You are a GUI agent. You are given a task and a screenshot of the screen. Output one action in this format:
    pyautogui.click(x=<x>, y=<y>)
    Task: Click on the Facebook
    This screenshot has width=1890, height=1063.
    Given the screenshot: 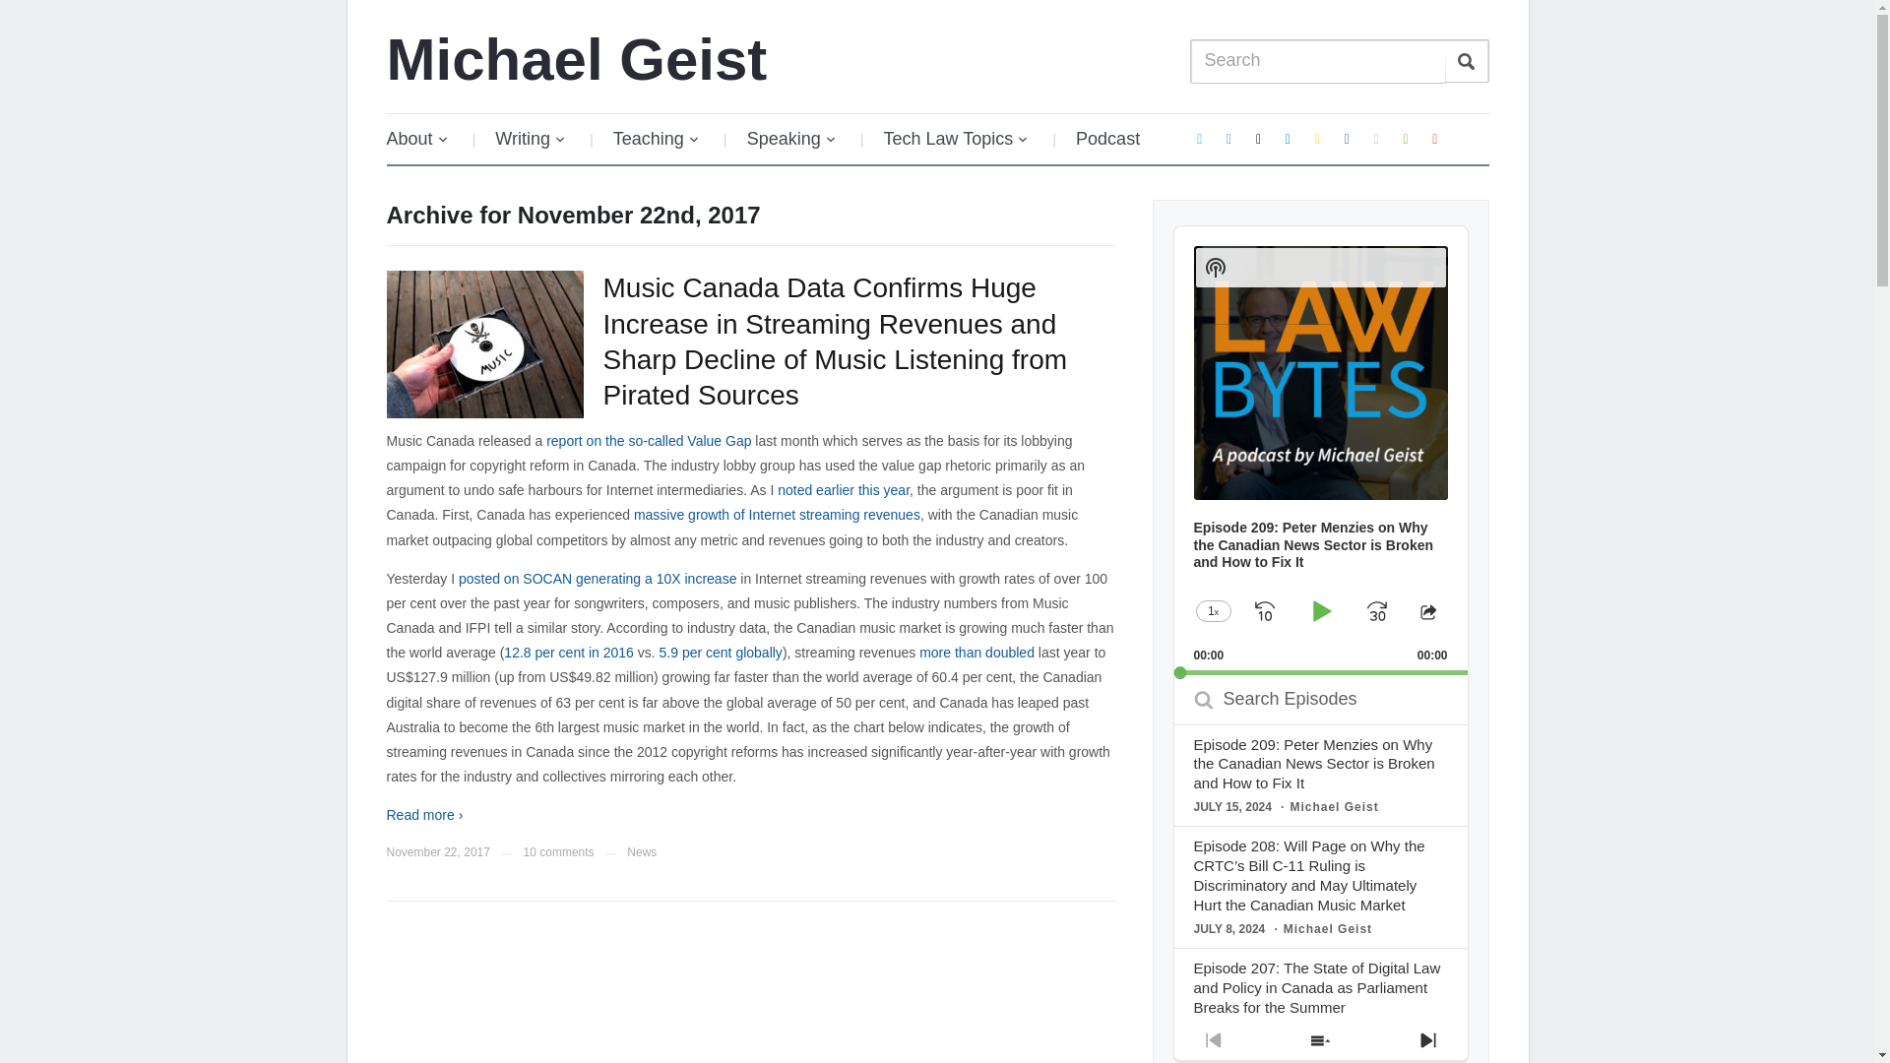 What is the action you would take?
    pyautogui.click(x=1347, y=138)
    